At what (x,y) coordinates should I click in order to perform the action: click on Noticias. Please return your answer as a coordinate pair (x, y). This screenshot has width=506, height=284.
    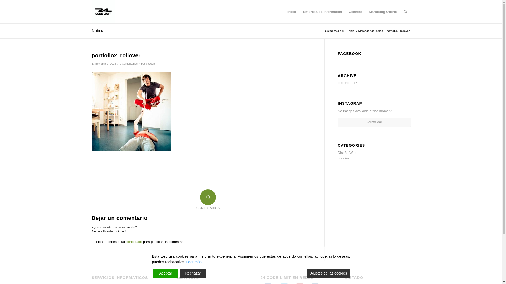
    Looking at the image, I should click on (99, 31).